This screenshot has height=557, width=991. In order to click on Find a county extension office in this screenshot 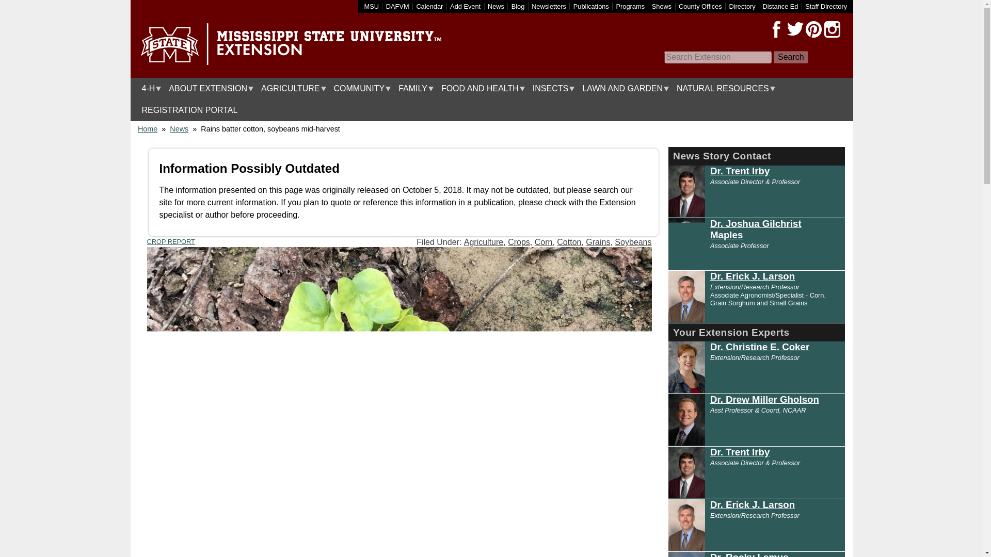, I will do `click(700, 6)`.